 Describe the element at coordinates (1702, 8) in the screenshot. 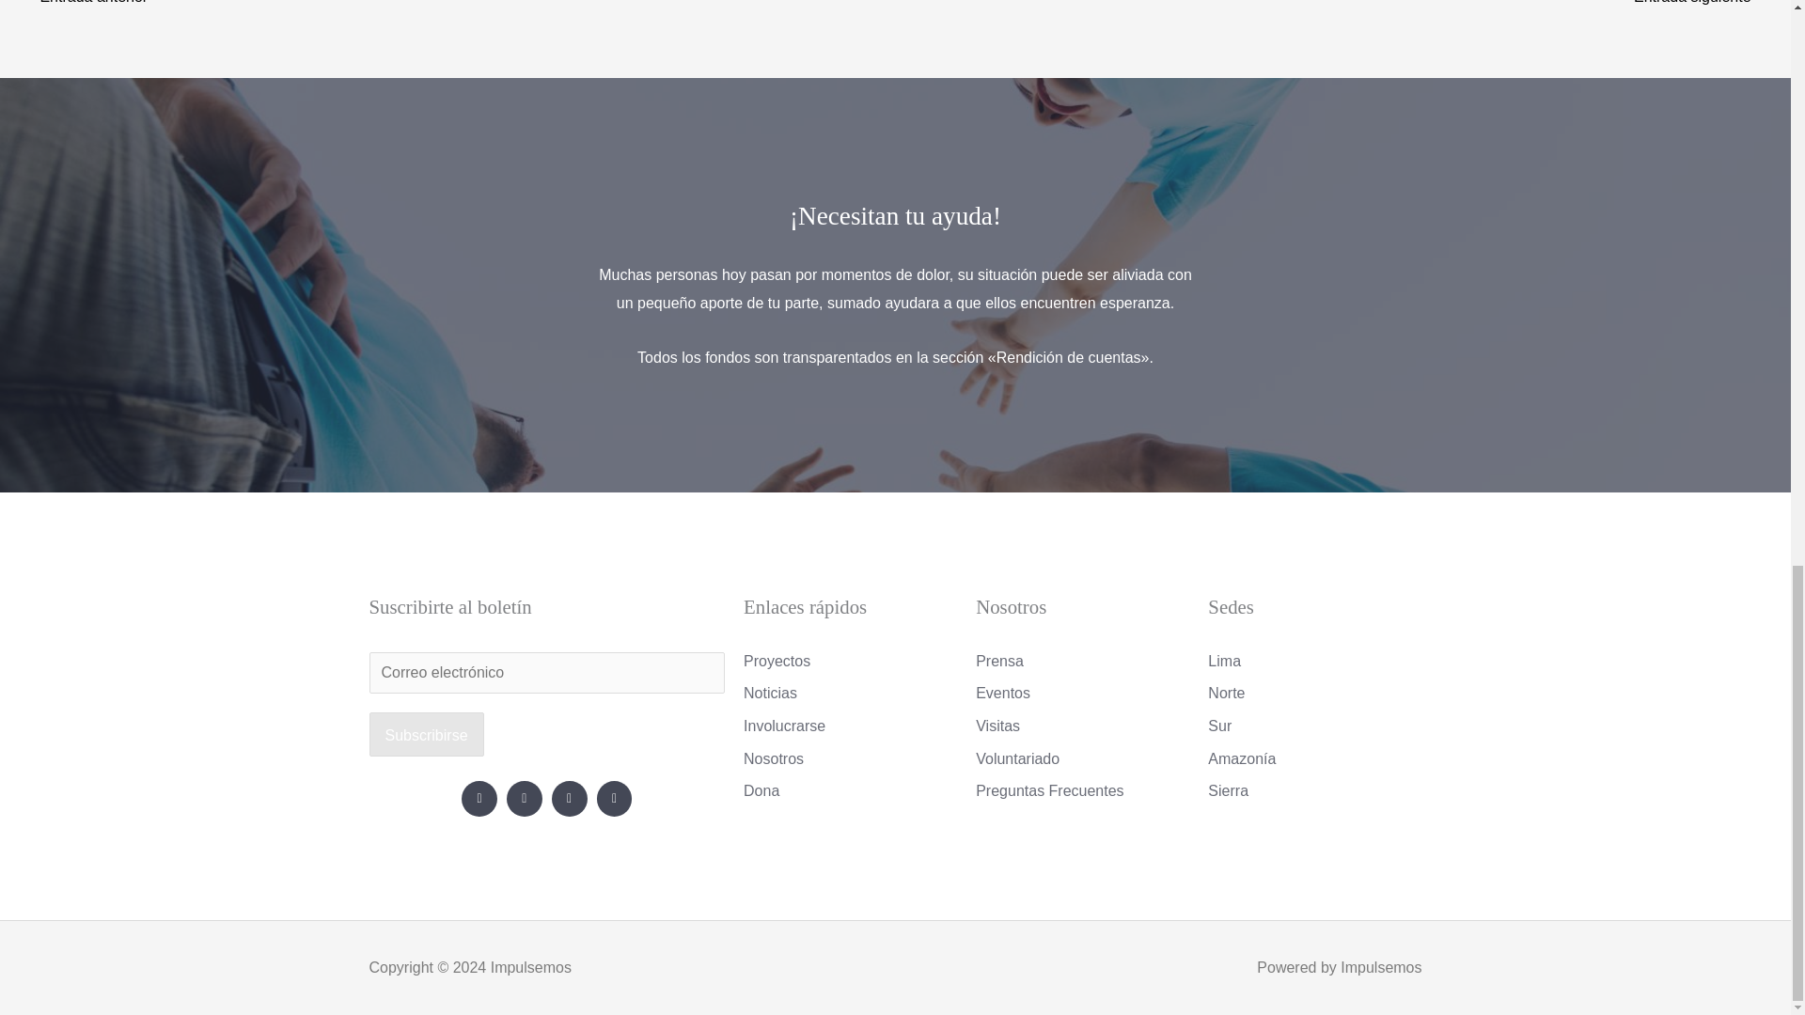

I see `Best Pay By Phone Bill Casinos Uk 2021` at that location.